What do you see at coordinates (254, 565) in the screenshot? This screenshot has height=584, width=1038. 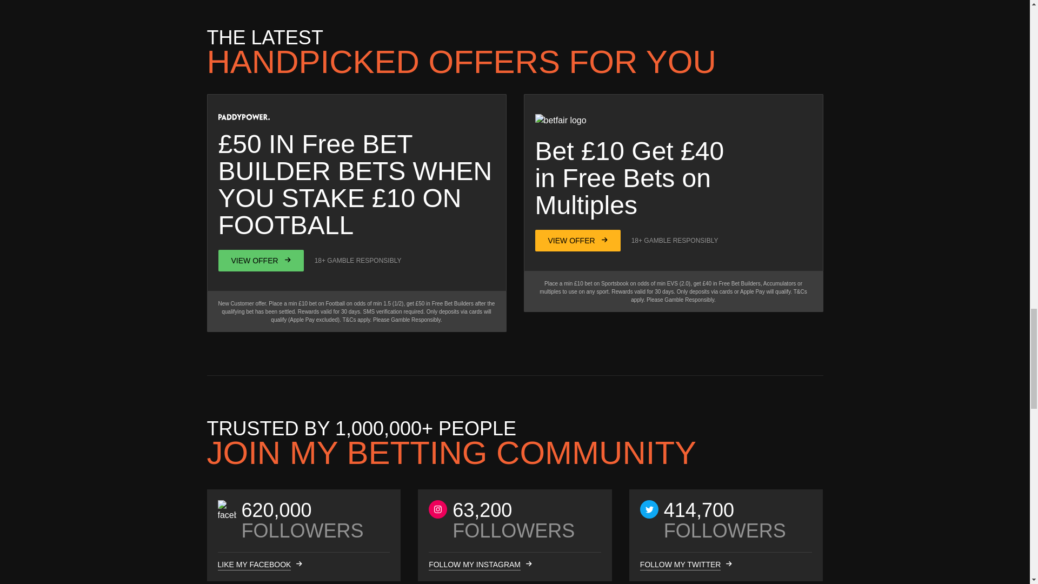 I see `LIKE MY FACEBOOK` at bounding box center [254, 565].